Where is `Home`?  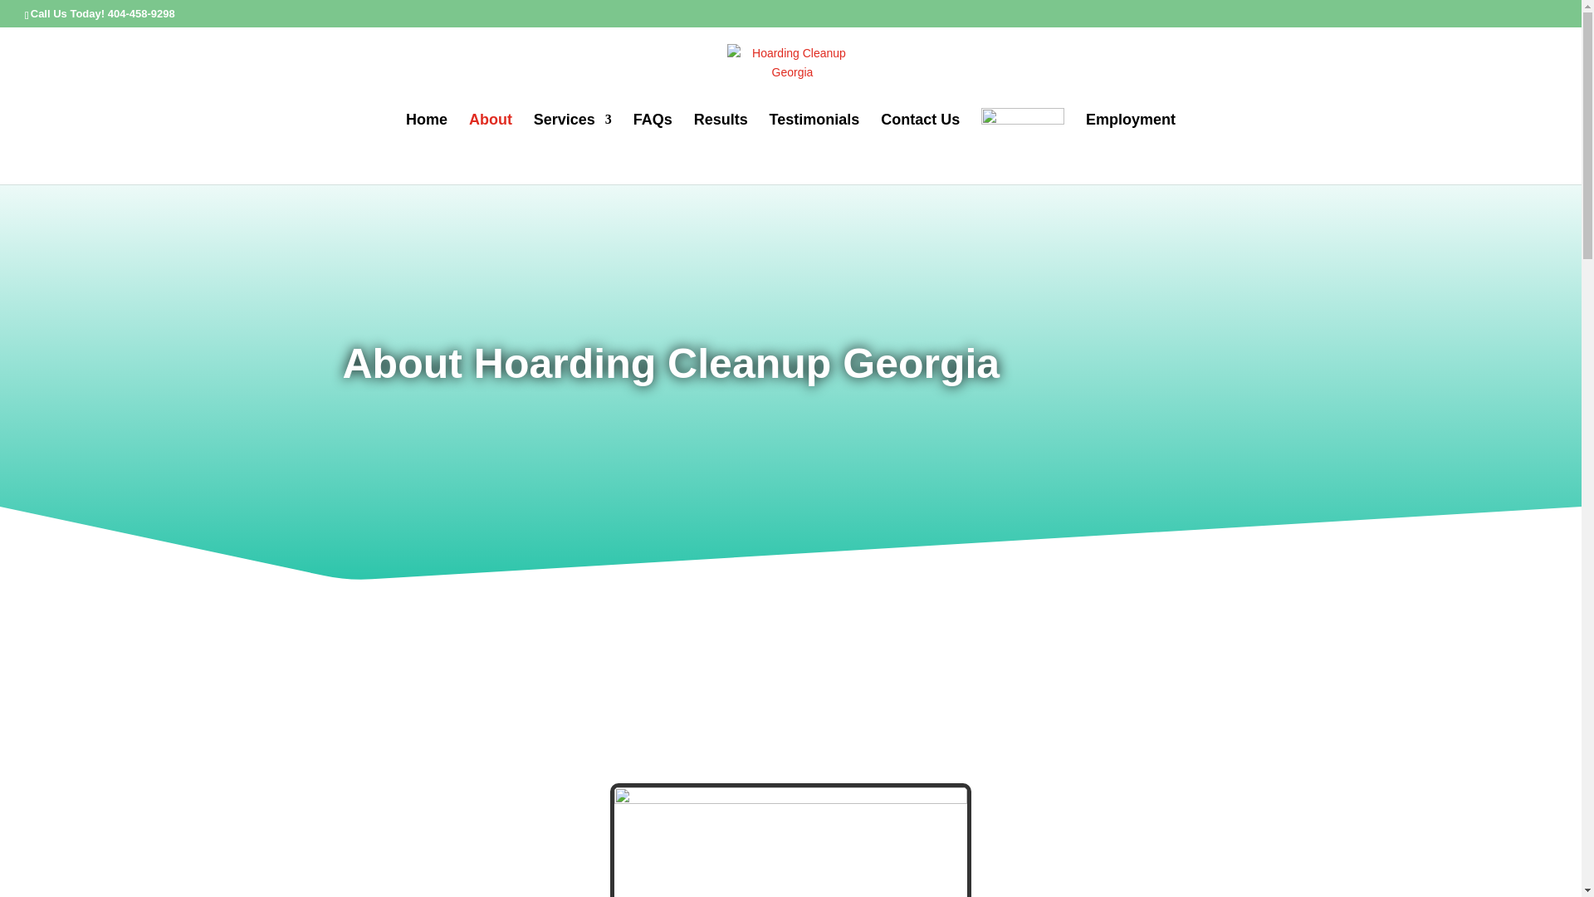
Home is located at coordinates (427, 135).